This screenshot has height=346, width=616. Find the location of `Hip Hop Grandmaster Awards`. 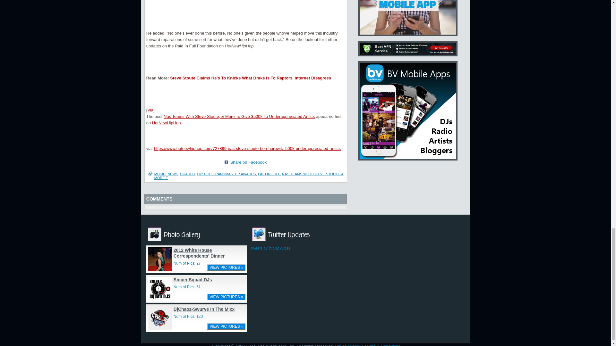

Hip Hop Grandmaster Awards is located at coordinates (227, 174).